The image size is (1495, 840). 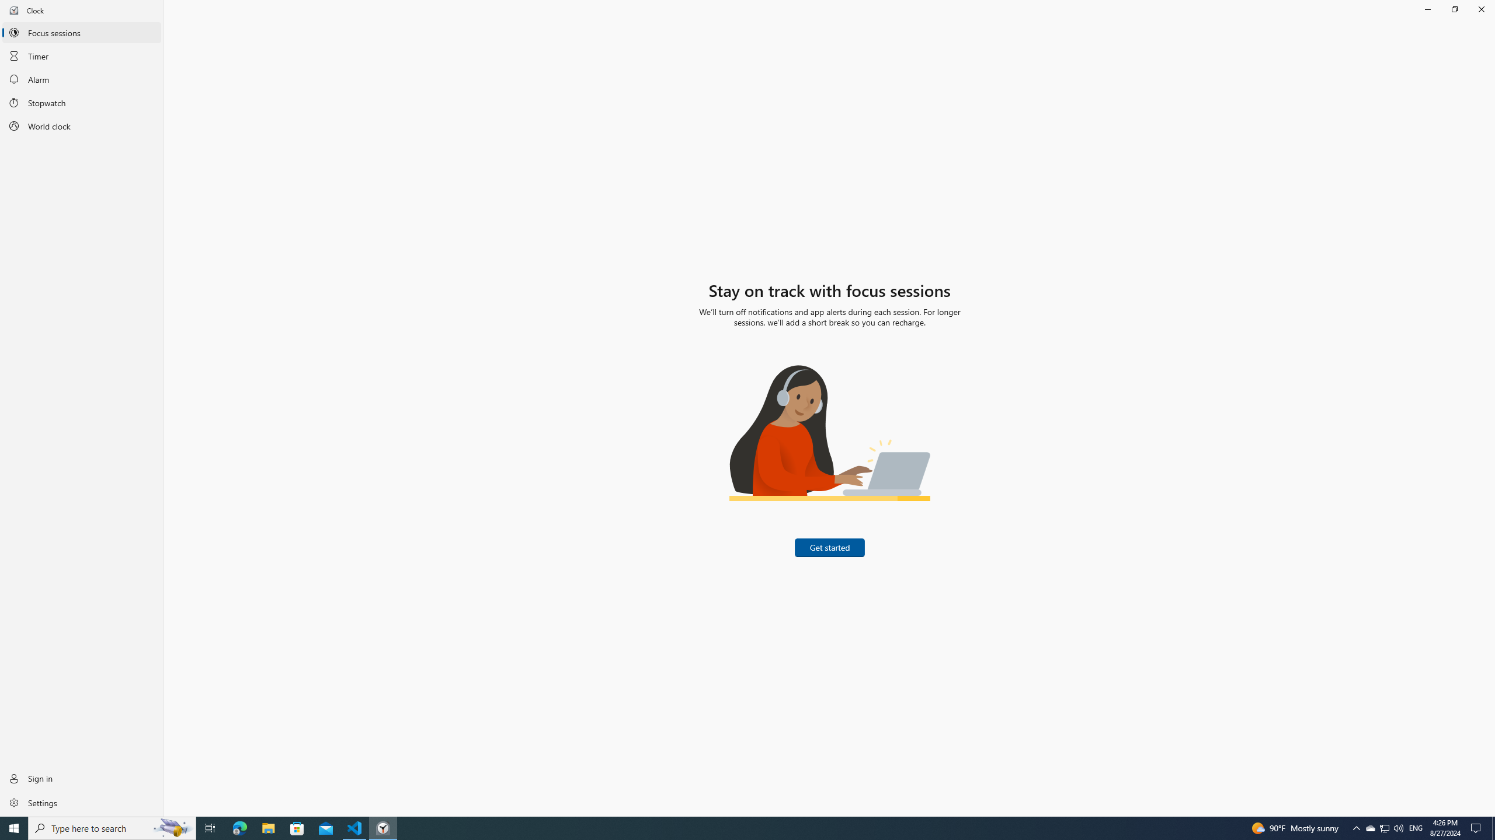 What do you see at coordinates (82, 32) in the screenshot?
I see `Focus sessions` at bounding box center [82, 32].